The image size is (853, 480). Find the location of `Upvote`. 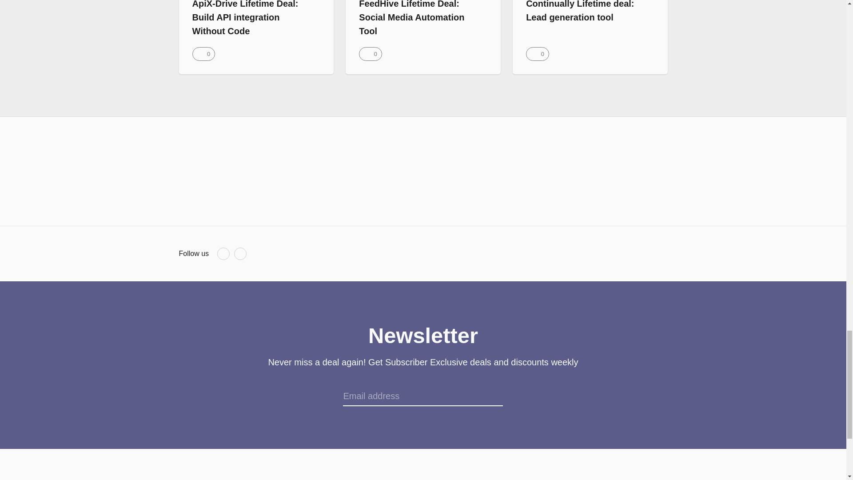

Upvote is located at coordinates (370, 54).